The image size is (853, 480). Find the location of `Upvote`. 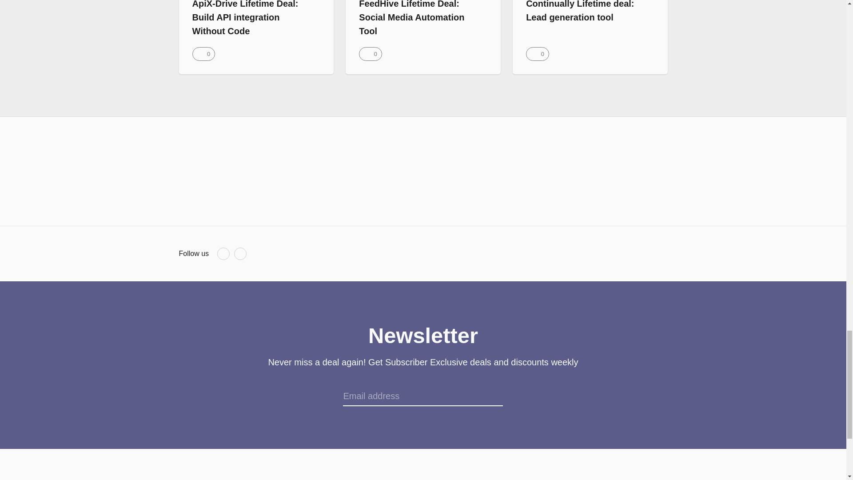

Upvote is located at coordinates (370, 54).